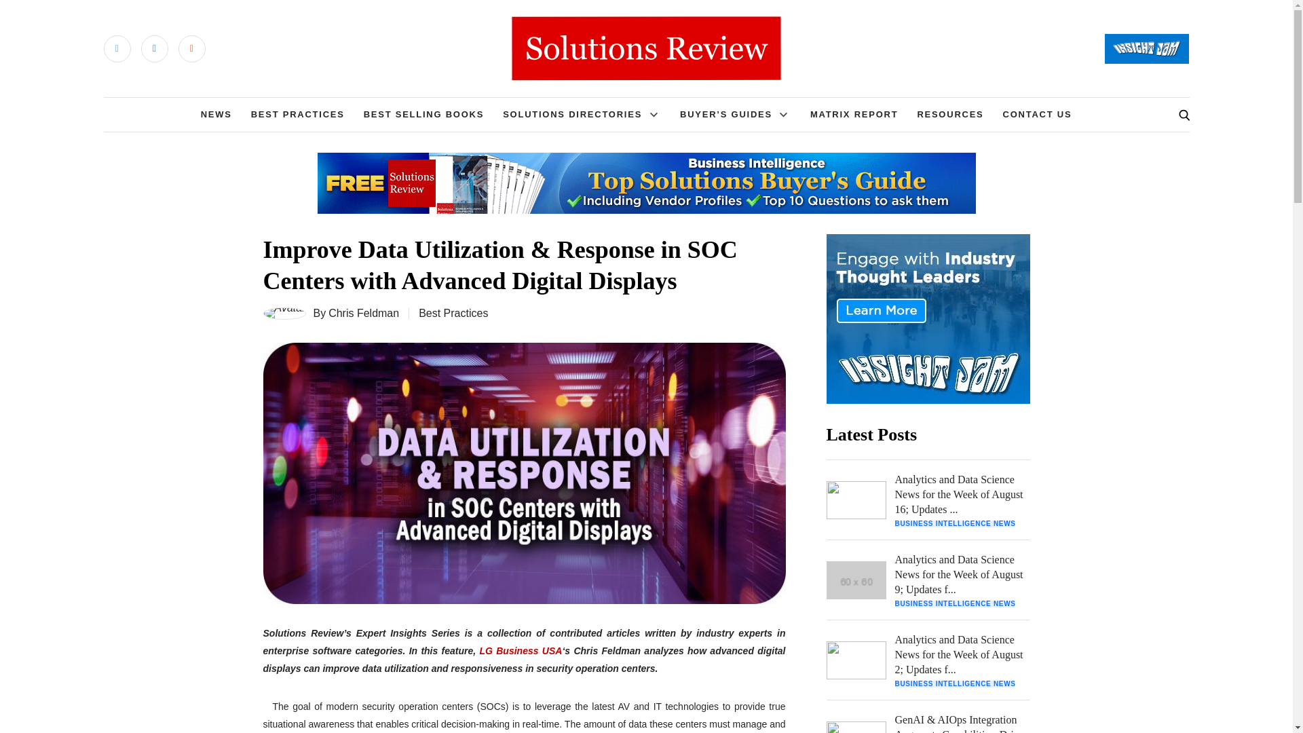 This screenshot has height=733, width=1303. Describe the element at coordinates (928, 319) in the screenshot. I see `Insight Jam Ad` at that location.